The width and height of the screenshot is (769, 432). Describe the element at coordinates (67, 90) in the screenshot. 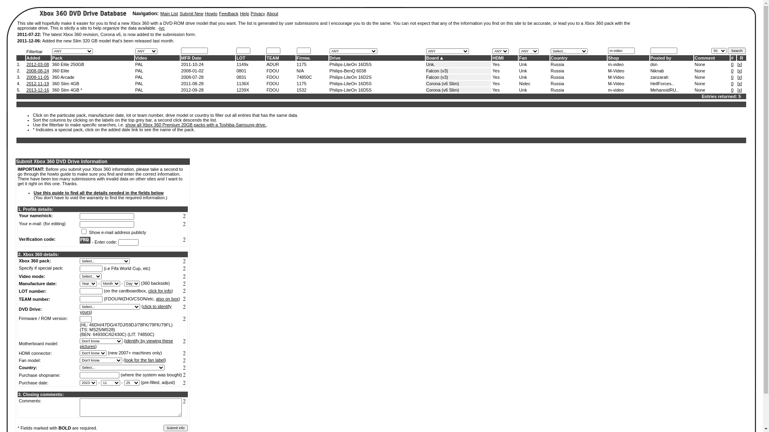

I see `360 Slim 4GB *` at that location.